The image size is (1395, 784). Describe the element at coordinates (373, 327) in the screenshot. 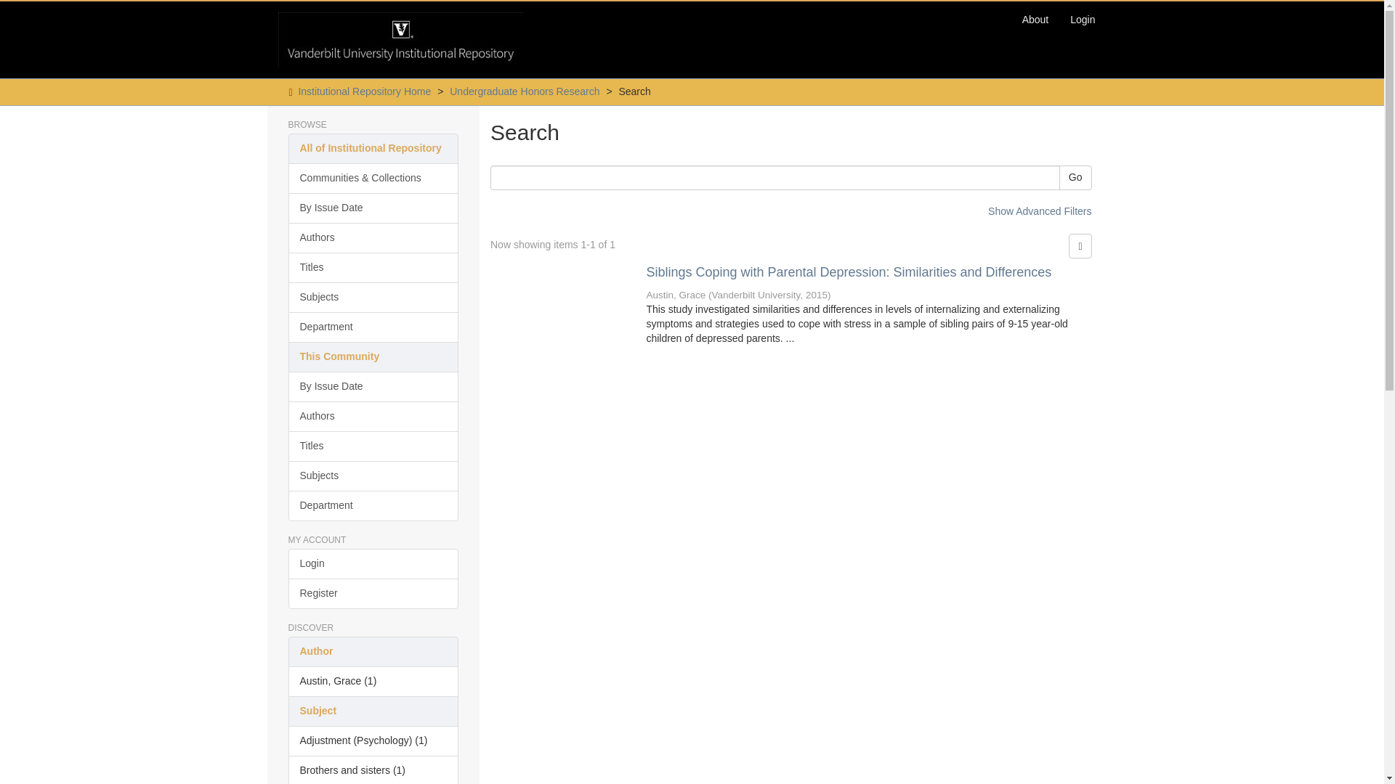

I see `Department` at that location.